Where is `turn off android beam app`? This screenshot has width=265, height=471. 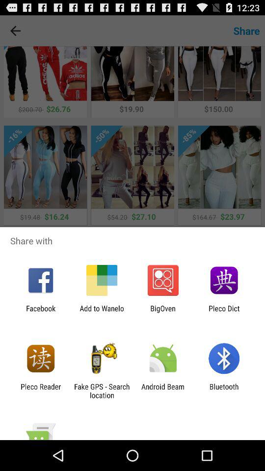 turn off android beam app is located at coordinates (163, 391).